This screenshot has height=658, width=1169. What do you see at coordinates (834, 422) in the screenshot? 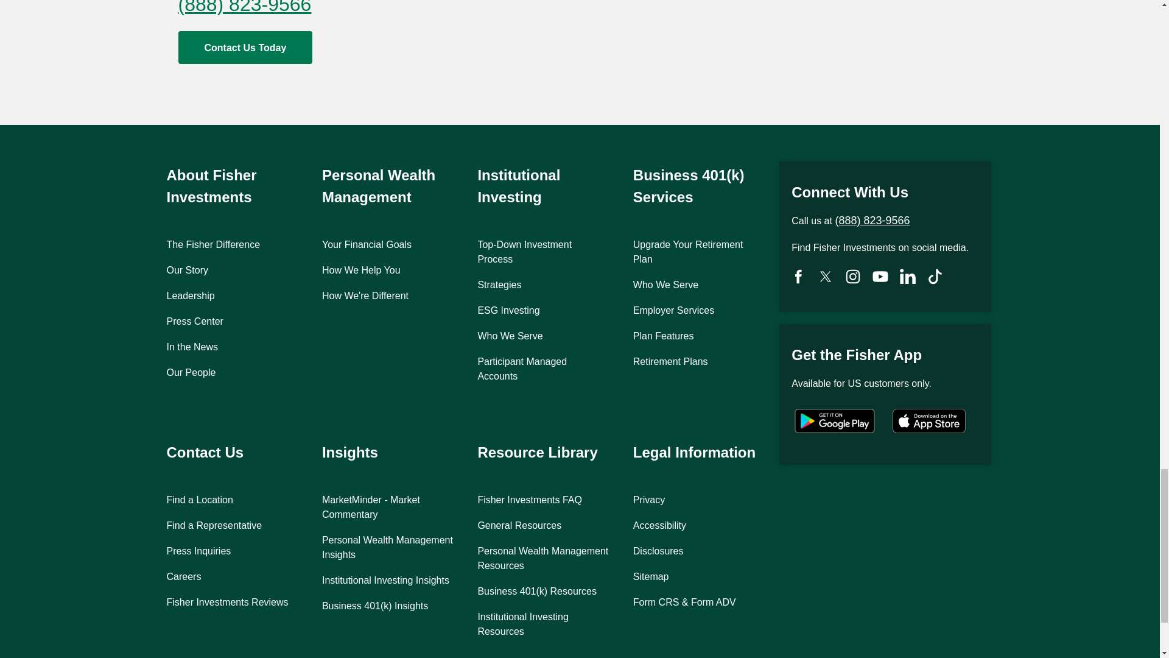
I see `Download from Google Play` at bounding box center [834, 422].